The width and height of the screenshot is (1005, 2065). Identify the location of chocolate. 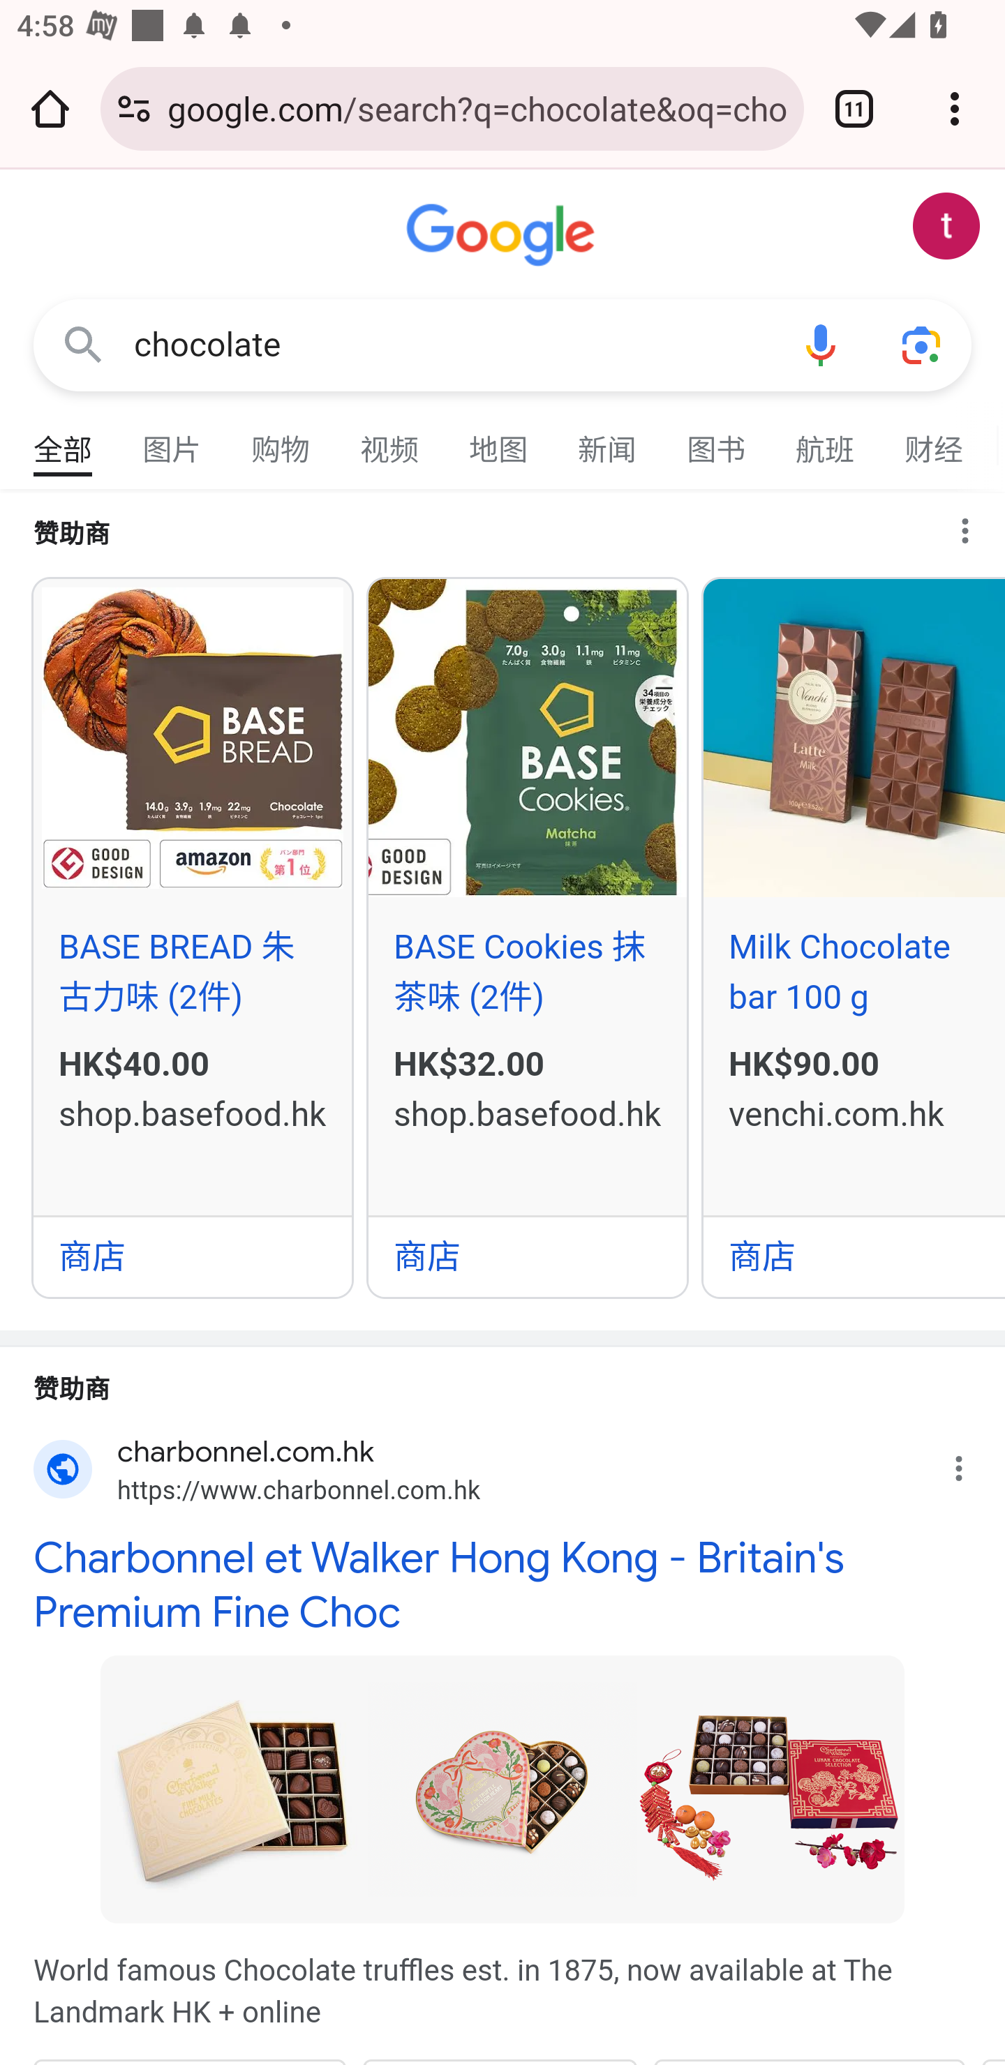
(452, 345).